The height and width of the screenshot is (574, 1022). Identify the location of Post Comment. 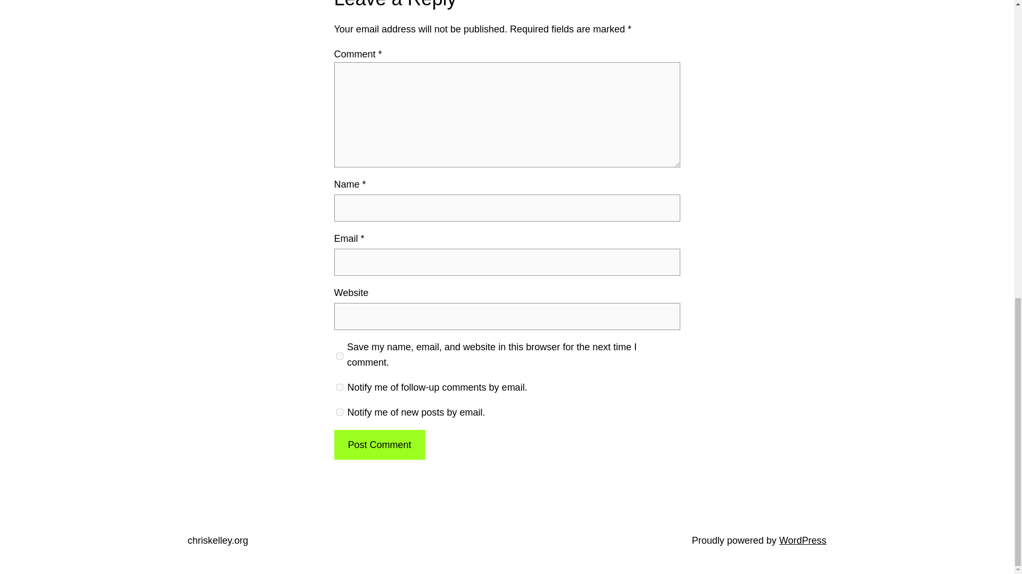
(379, 445).